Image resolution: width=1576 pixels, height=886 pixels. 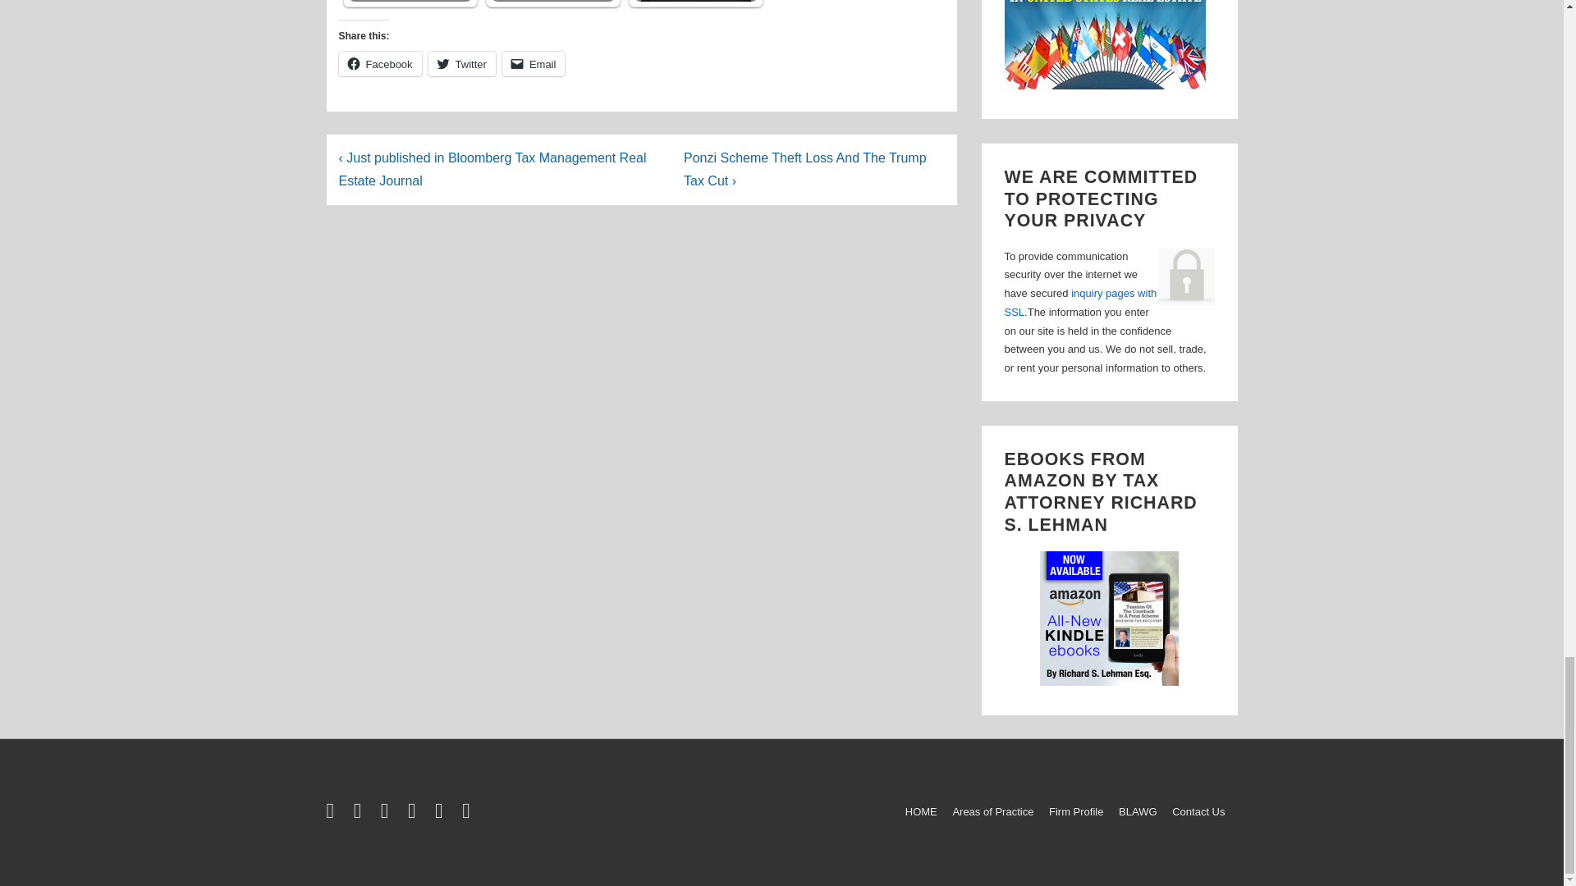 I want to click on Facebook, so click(x=379, y=63).